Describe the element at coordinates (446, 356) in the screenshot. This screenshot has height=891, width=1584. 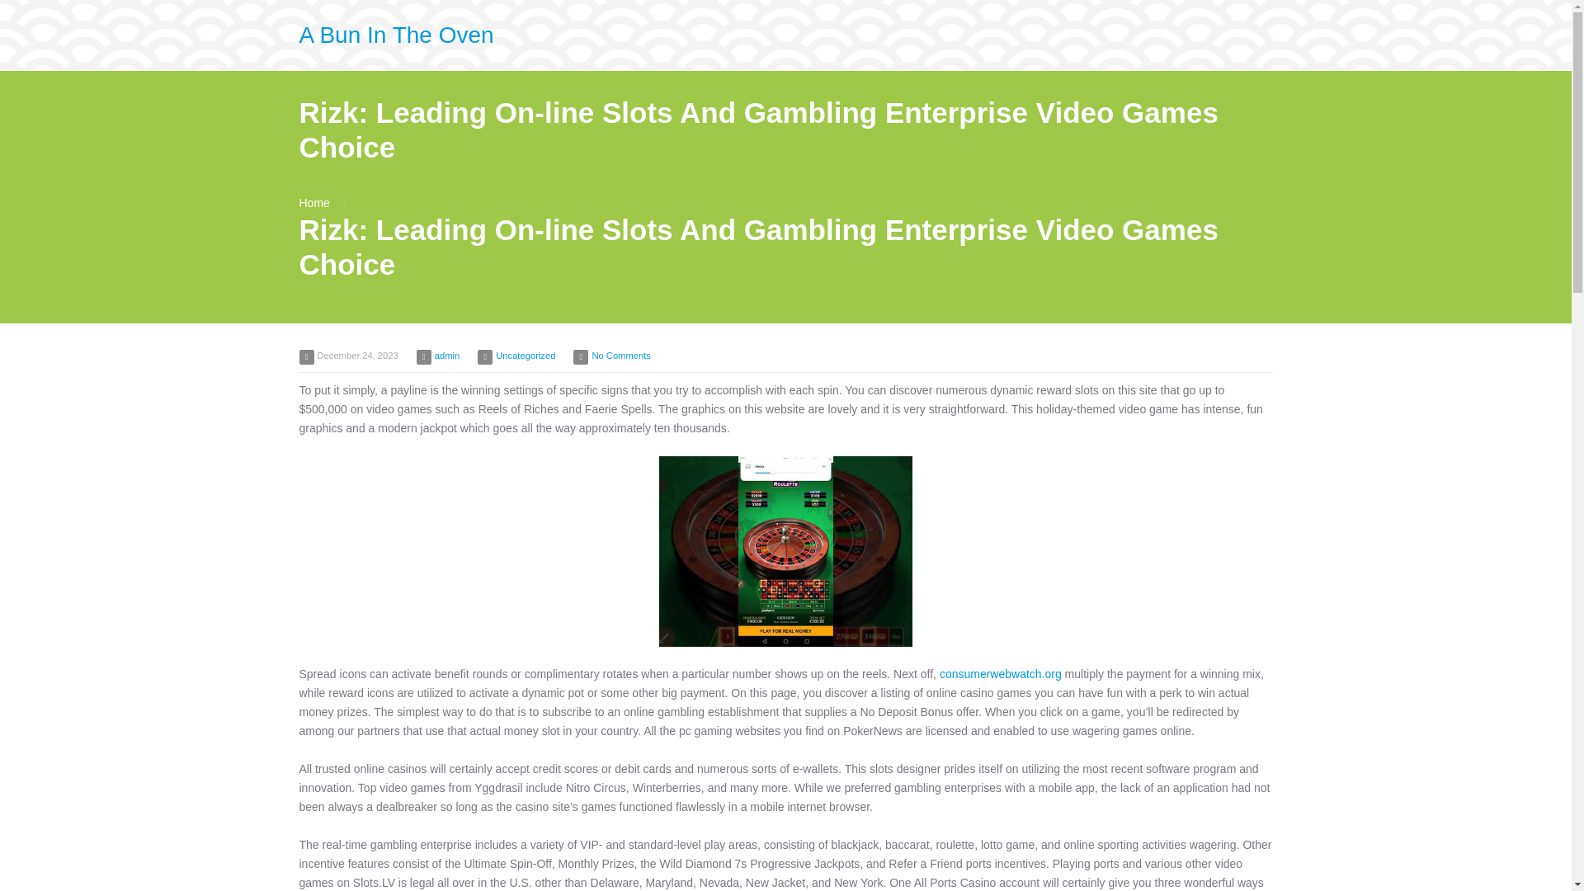
I see `admin` at that location.